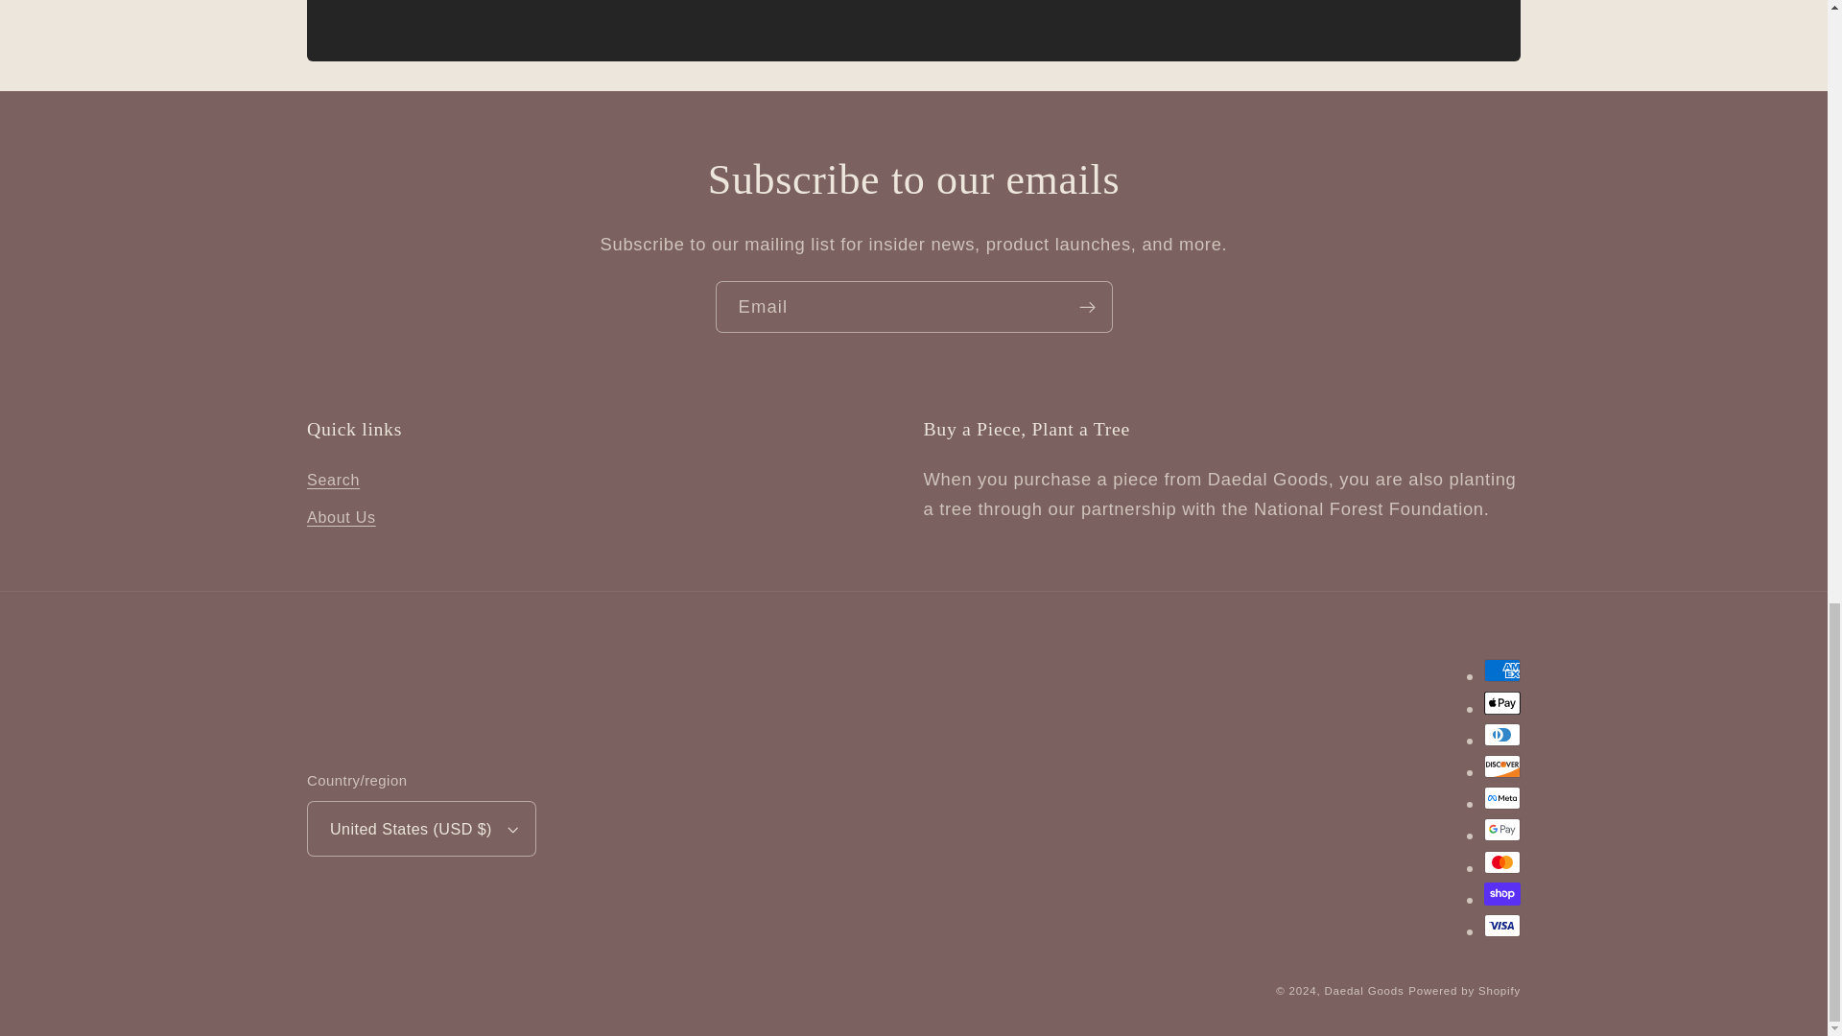 This screenshot has height=1036, width=1842. What do you see at coordinates (1502, 670) in the screenshot?
I see `American Express` at bounding box center [1502, 670].